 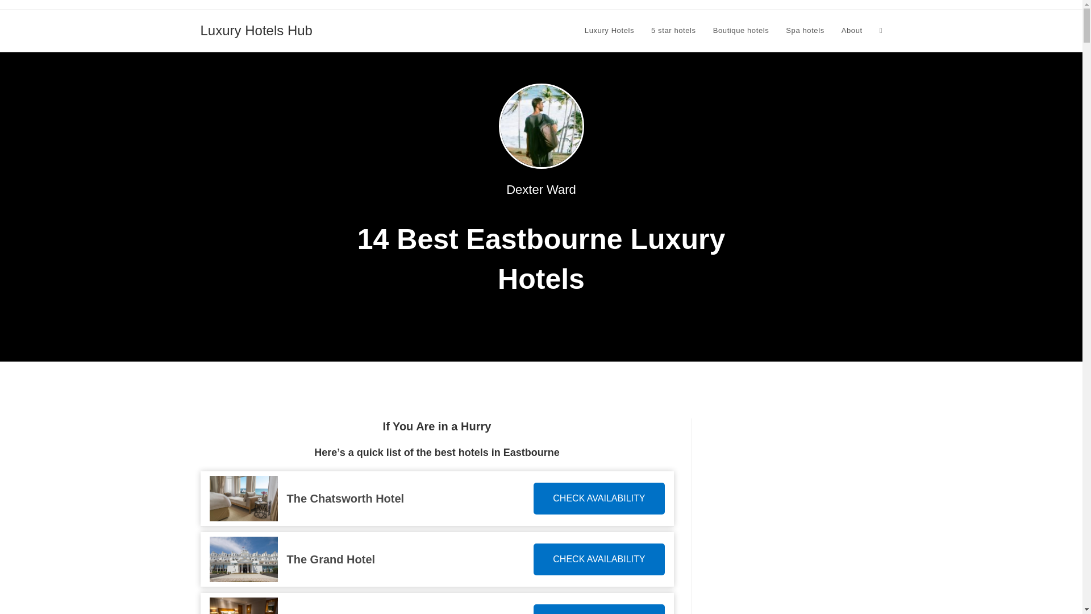 What do you see at coordinates (805, 31) in the screenshot?
I see `Spa hotels` at bounding box center [805, 31].